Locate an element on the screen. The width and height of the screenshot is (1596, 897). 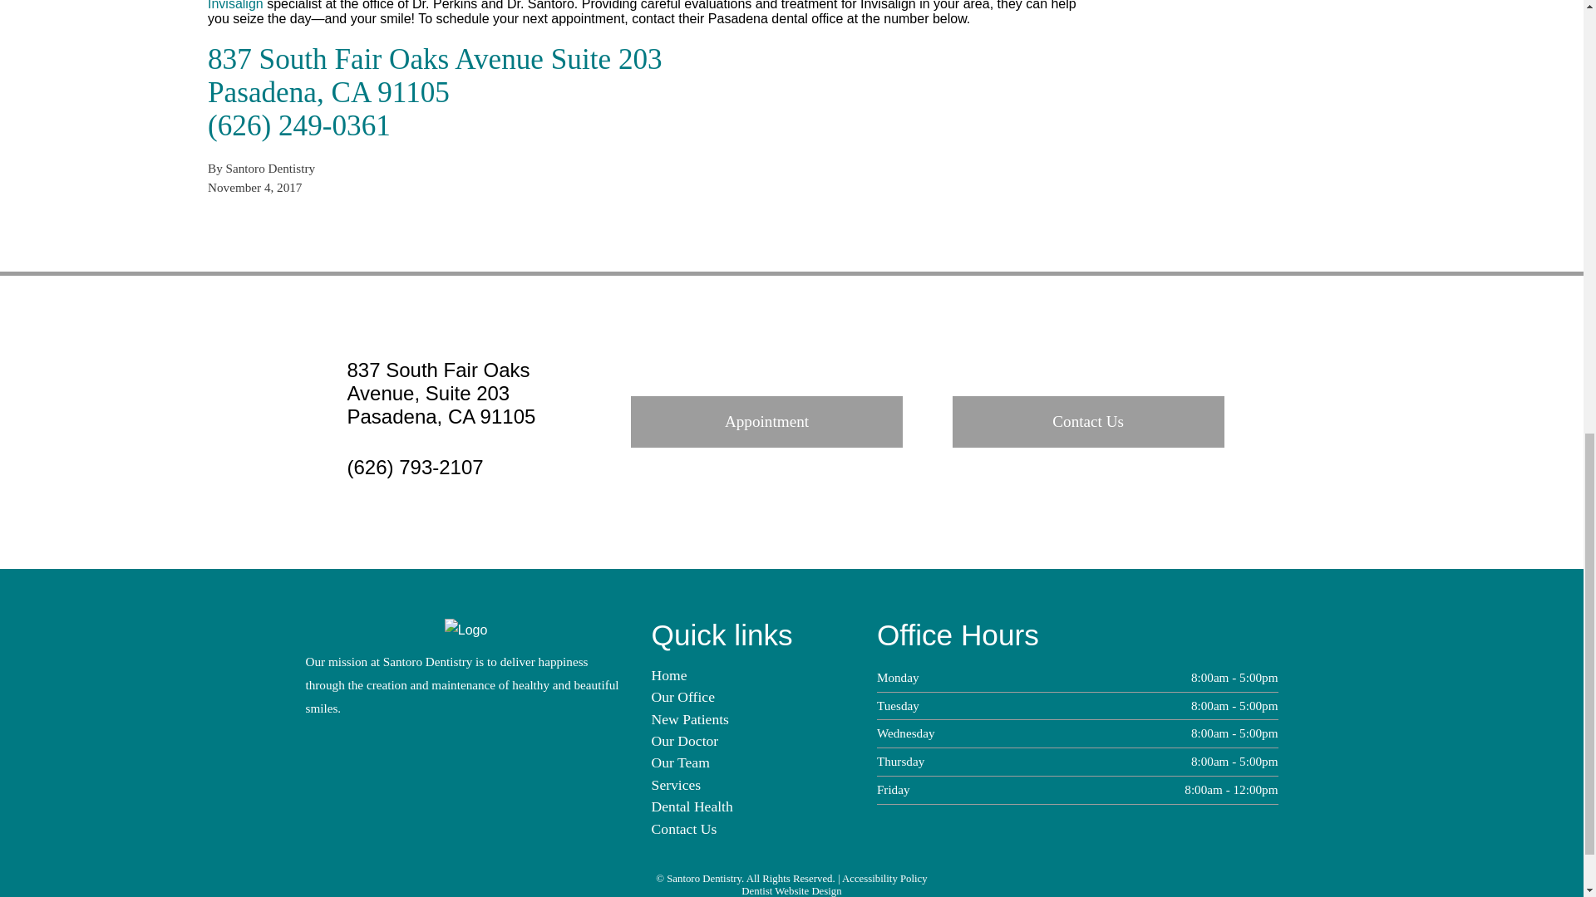
Pasadena Invisalign is located at coordinates (640, 5).